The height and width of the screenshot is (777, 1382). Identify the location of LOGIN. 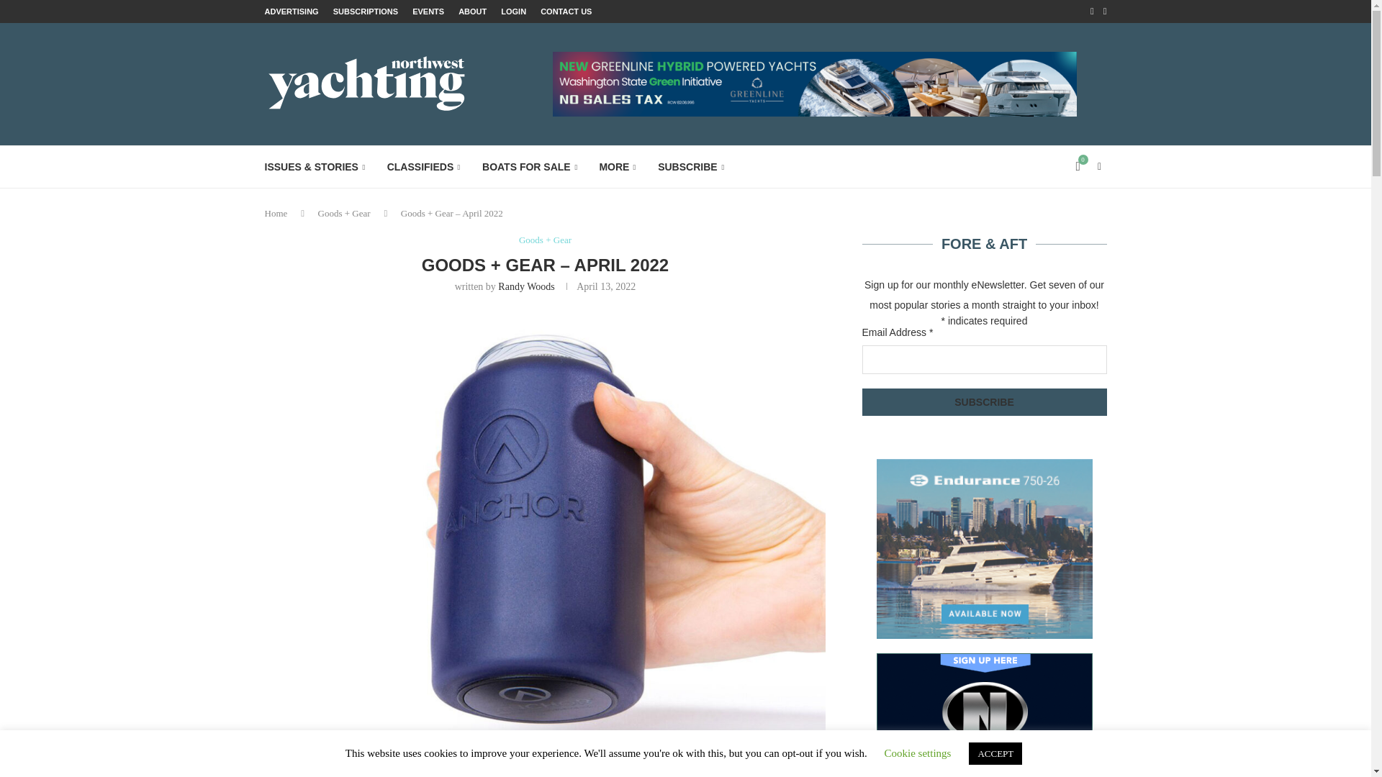
(513, 12).